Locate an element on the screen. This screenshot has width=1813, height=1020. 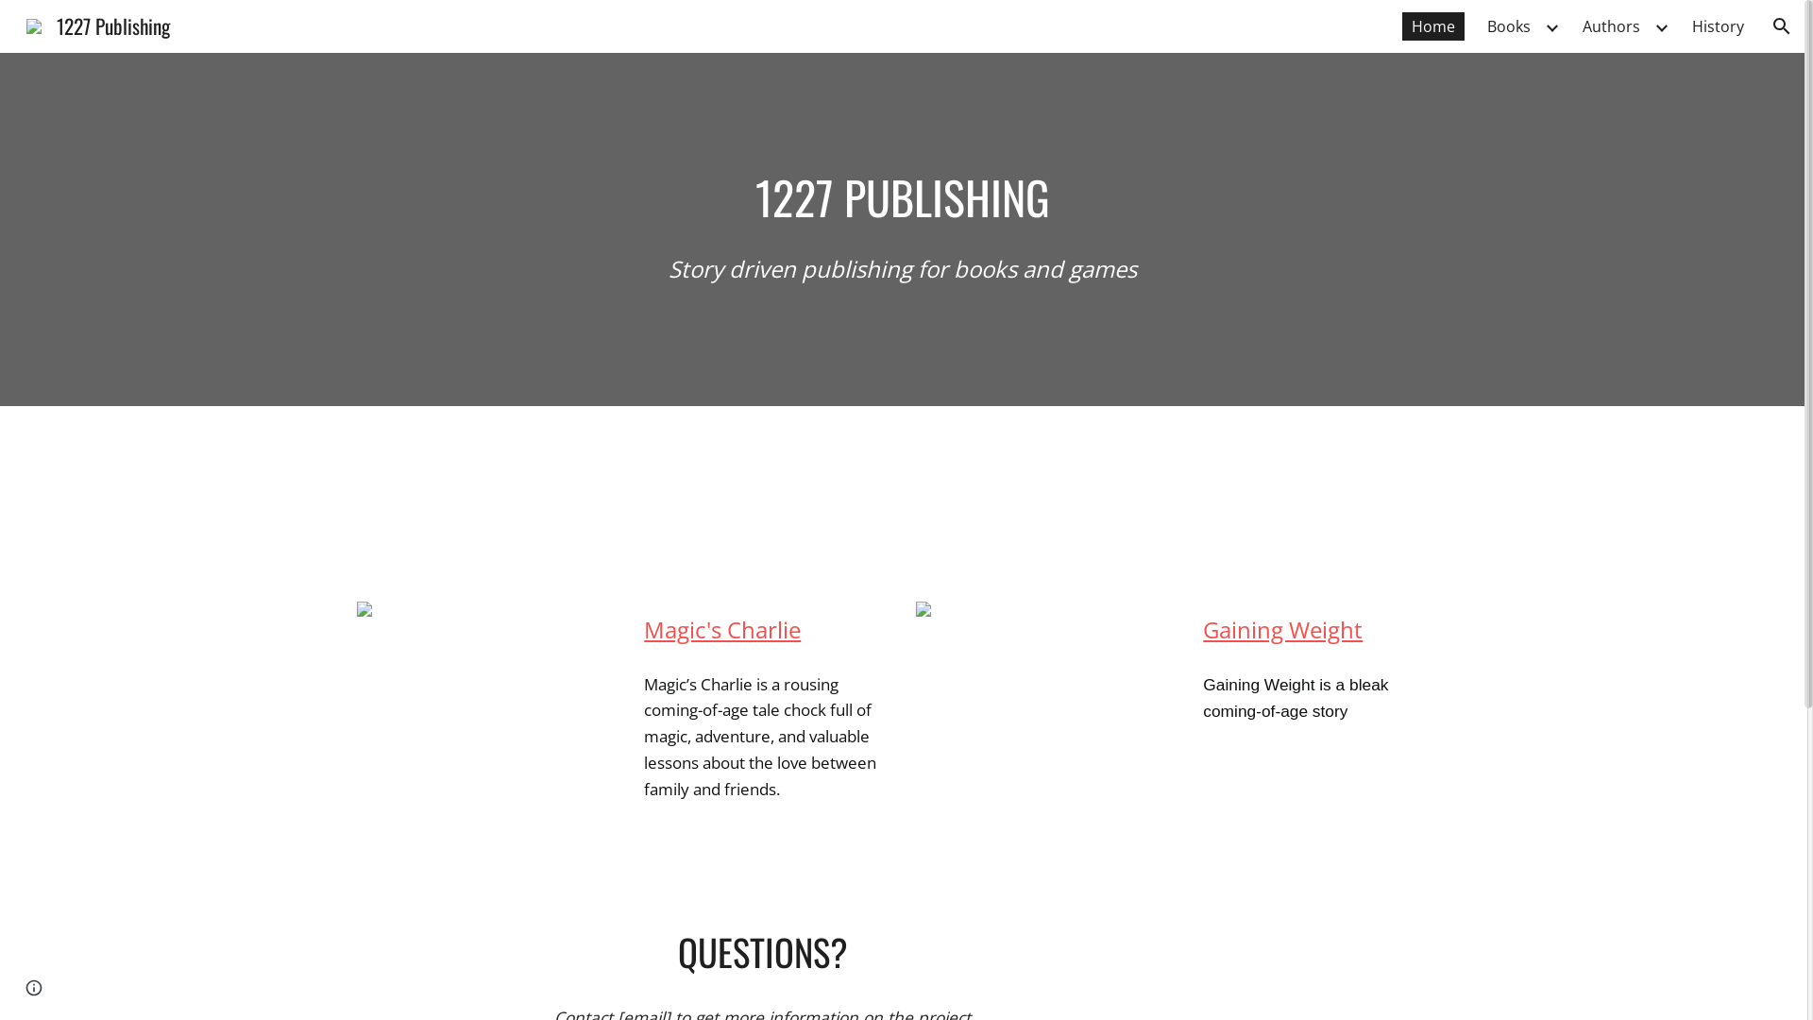
Magic's Charlie is located at coordinates (722, 629).